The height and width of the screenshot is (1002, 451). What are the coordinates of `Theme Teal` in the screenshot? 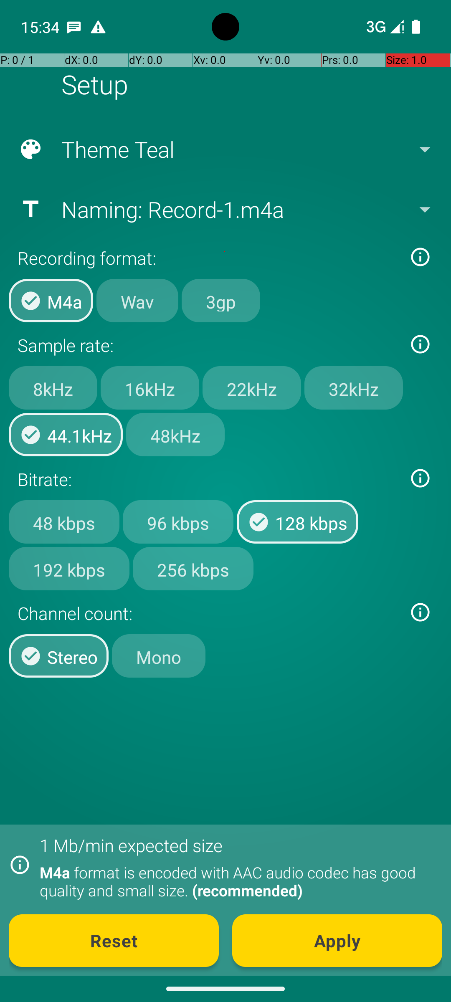 It's located at (225, 149).